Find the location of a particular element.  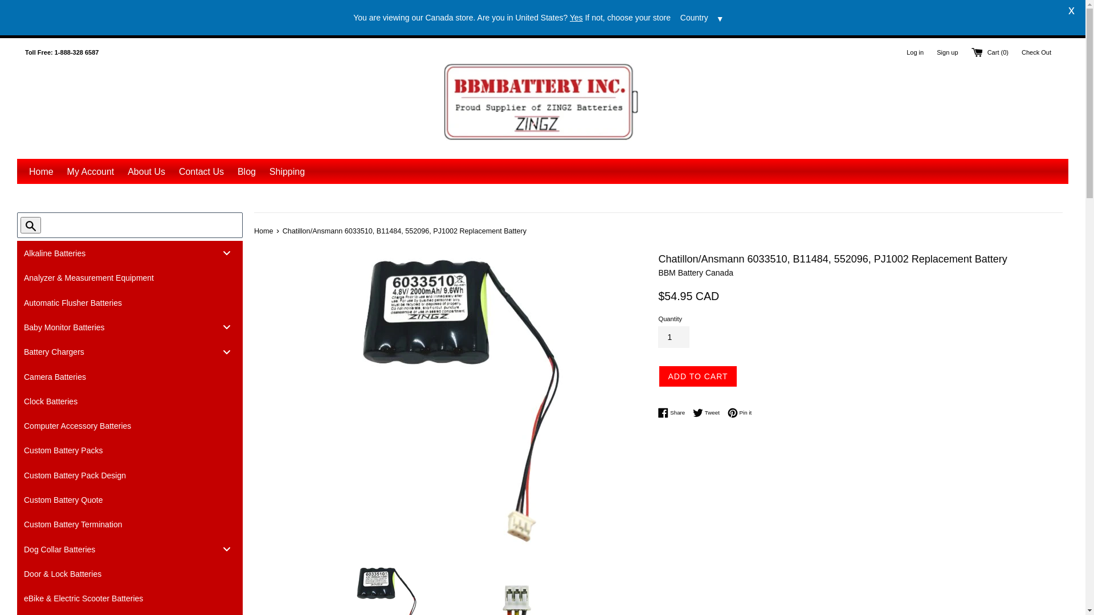

Toggle menu is located at coordinates (227, 352).